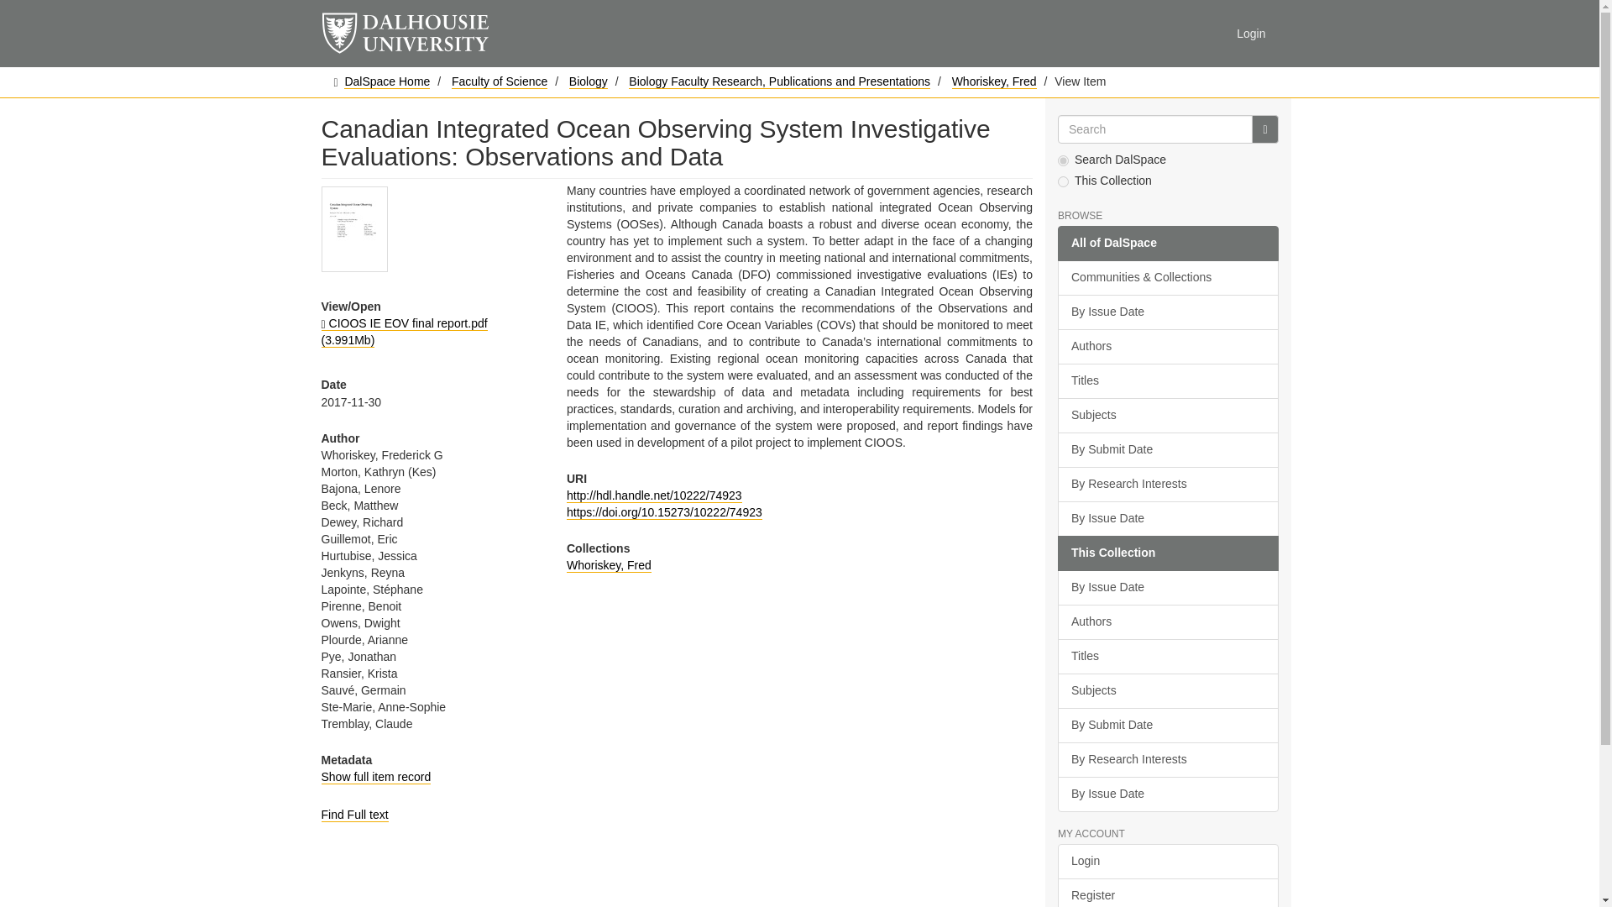  I want to click on By Submit Date, so click(1167, 450).